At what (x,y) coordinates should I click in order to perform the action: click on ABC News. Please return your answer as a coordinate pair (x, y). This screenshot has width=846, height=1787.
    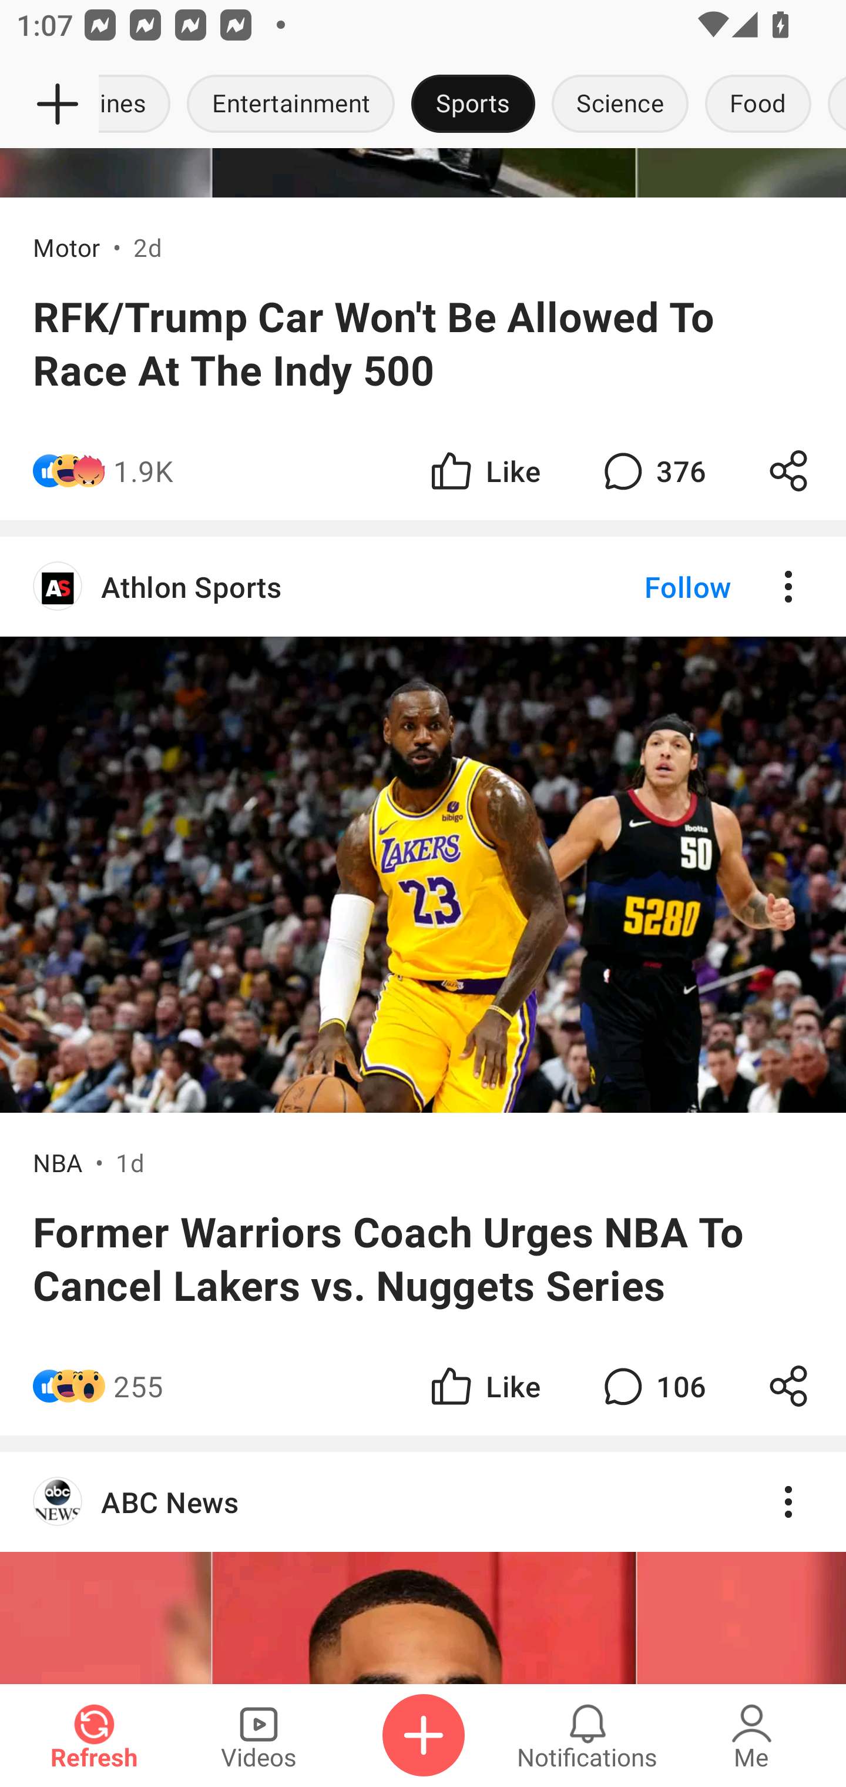
    Looking at the image, I should click on (423, 1501).